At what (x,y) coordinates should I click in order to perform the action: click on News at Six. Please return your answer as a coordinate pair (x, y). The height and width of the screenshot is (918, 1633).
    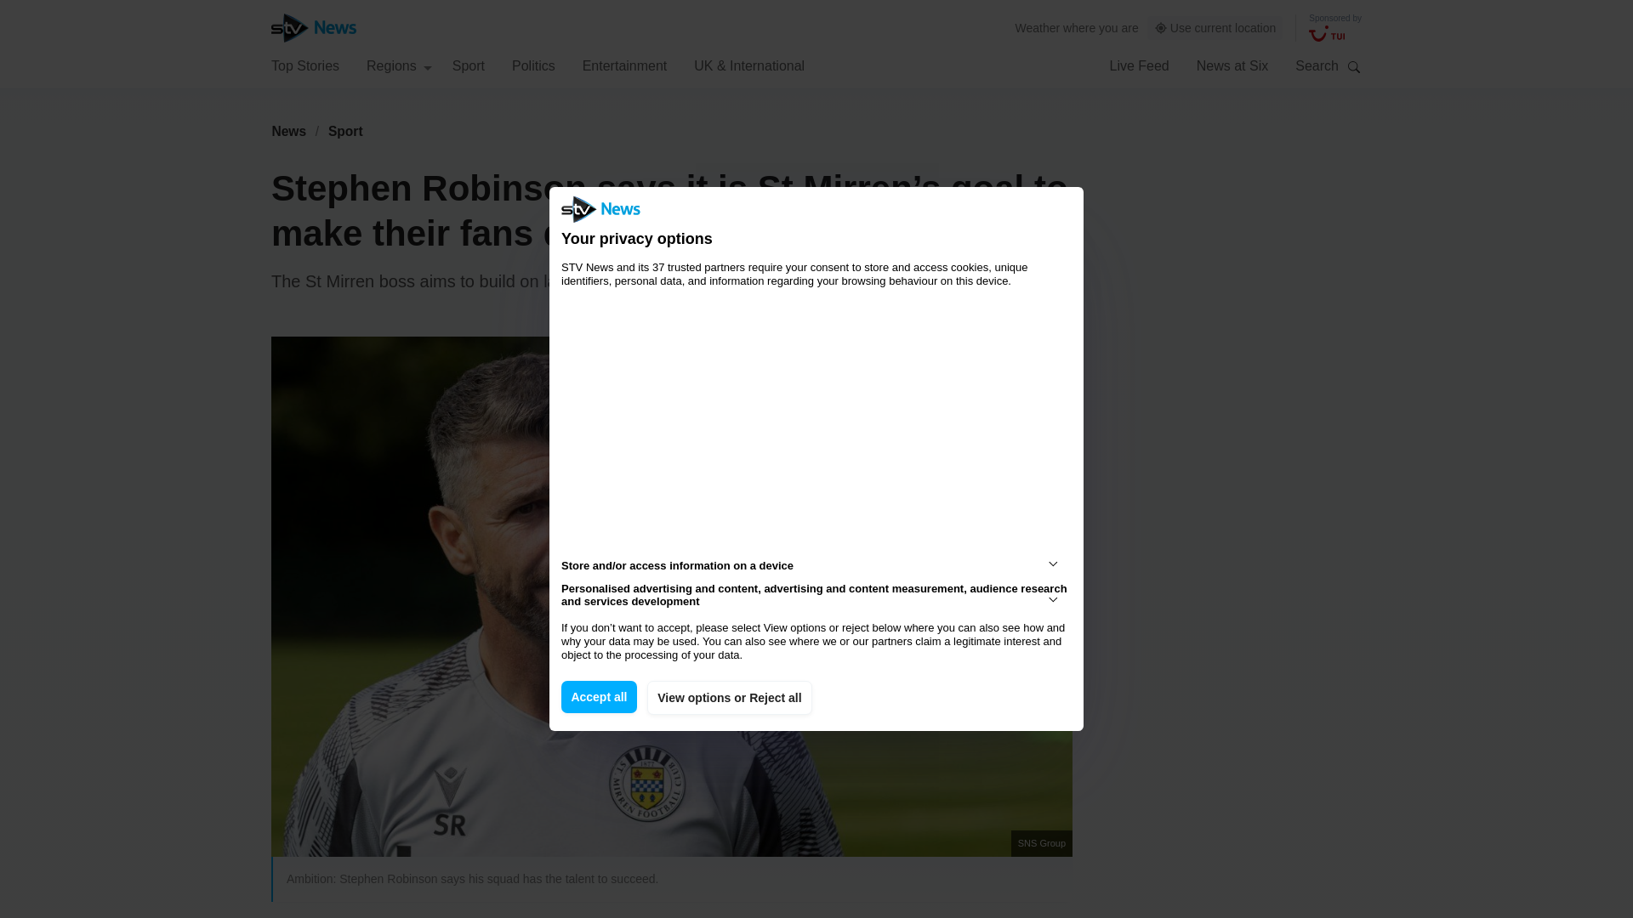
    Looking at the image, I should click on (1232, 65).